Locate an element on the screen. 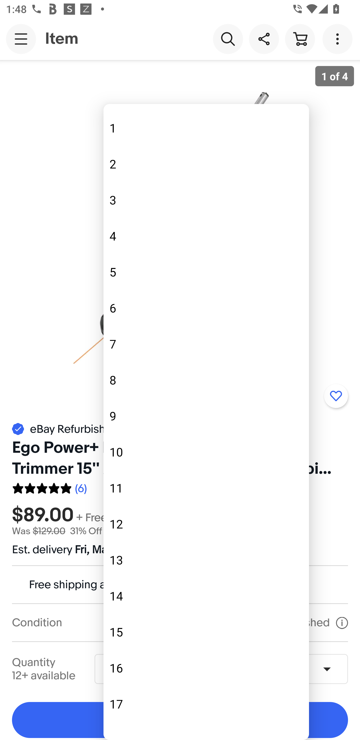 The height and width of the screenshot is (740, 360). 10 is located at coordinates (206, 451).